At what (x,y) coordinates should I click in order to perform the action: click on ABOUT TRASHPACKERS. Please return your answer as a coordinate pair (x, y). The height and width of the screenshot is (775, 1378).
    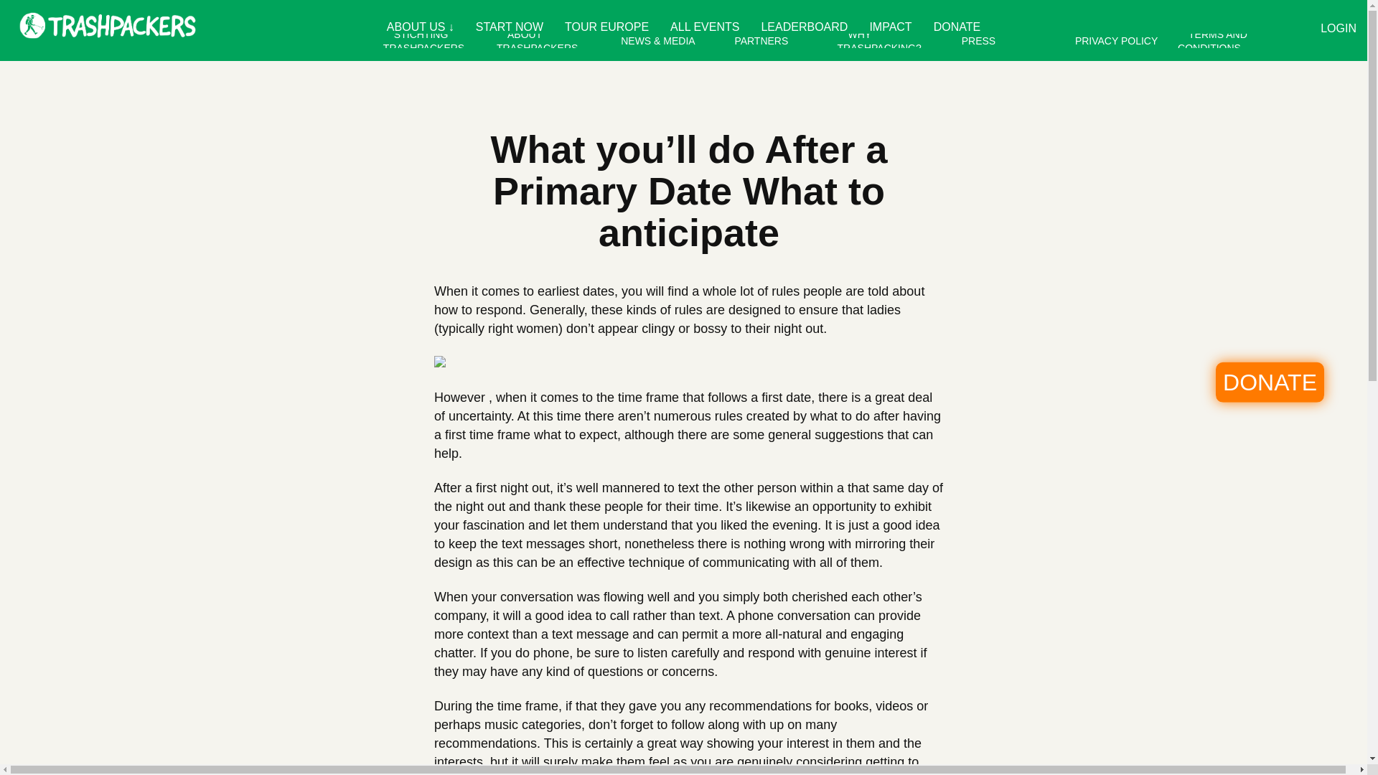
    Looking at the image, I should click on (542, 40).